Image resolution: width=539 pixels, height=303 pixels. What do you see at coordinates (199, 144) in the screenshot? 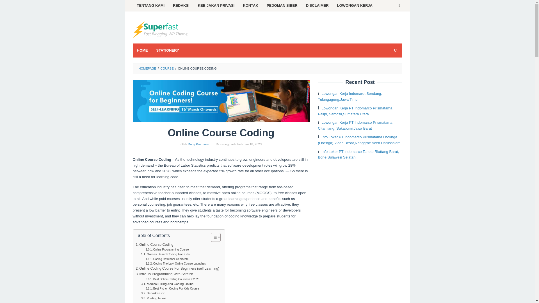
I see `Dany Pratmanto` at bounding box center [199, 144].